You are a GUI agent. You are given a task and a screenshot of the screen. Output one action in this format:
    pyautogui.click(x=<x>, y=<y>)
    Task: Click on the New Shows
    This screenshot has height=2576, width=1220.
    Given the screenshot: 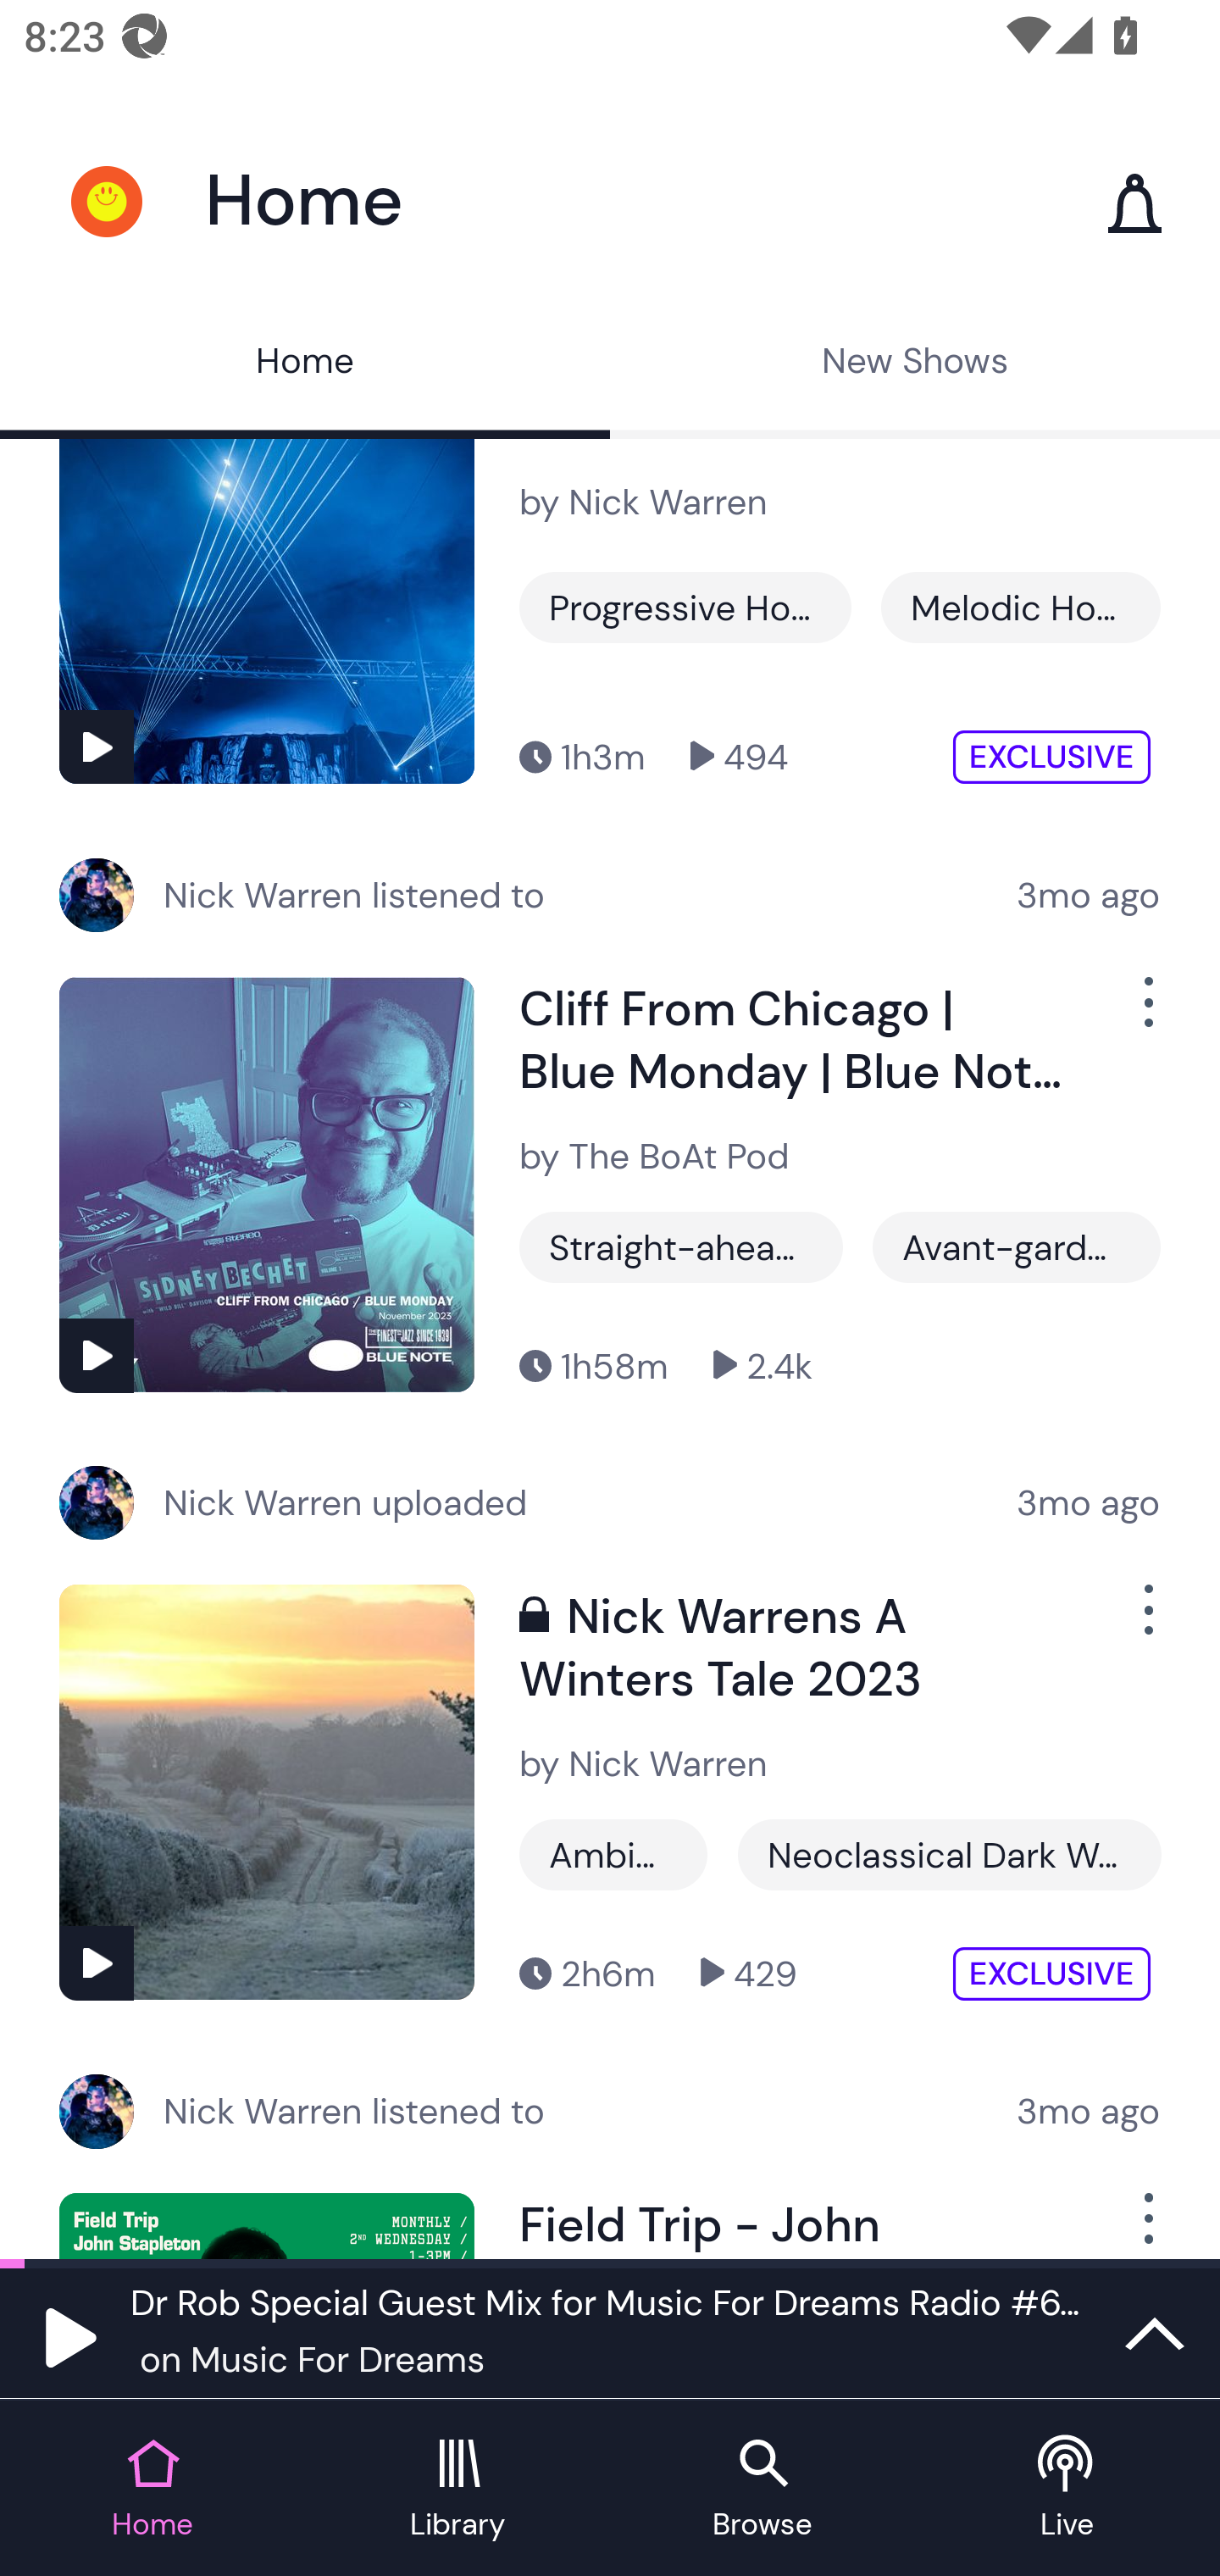 What is the action you would take?
    pyautogui.click(x=915, y=364)
    